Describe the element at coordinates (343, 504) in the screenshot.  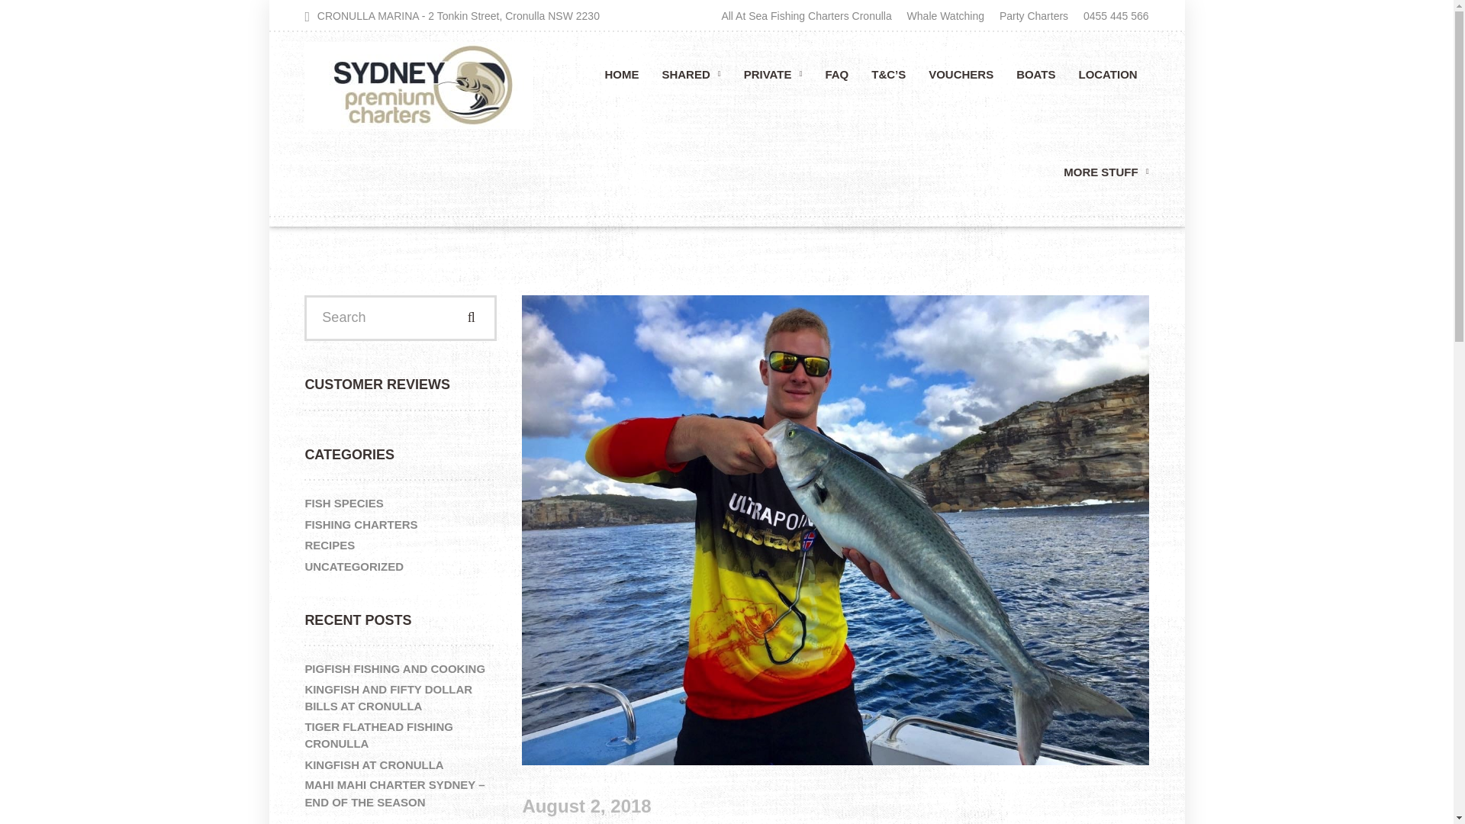
I see `FISH SPECIES` at that location.